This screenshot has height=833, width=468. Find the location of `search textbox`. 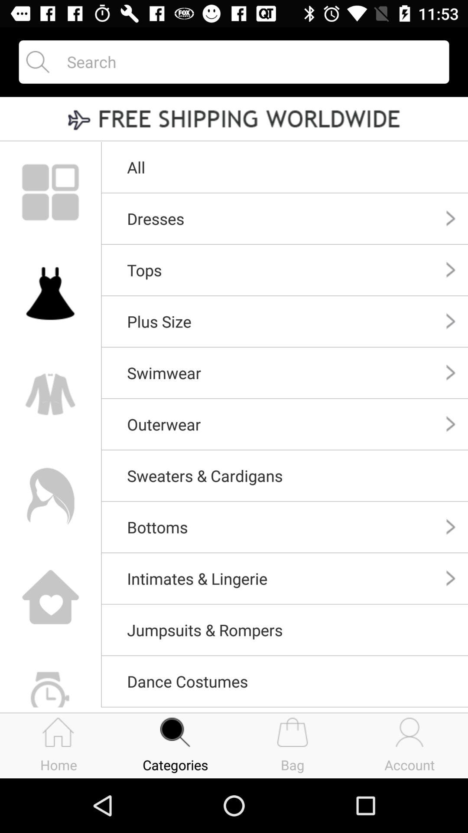

search textbox is located at coordinates (250, 62).